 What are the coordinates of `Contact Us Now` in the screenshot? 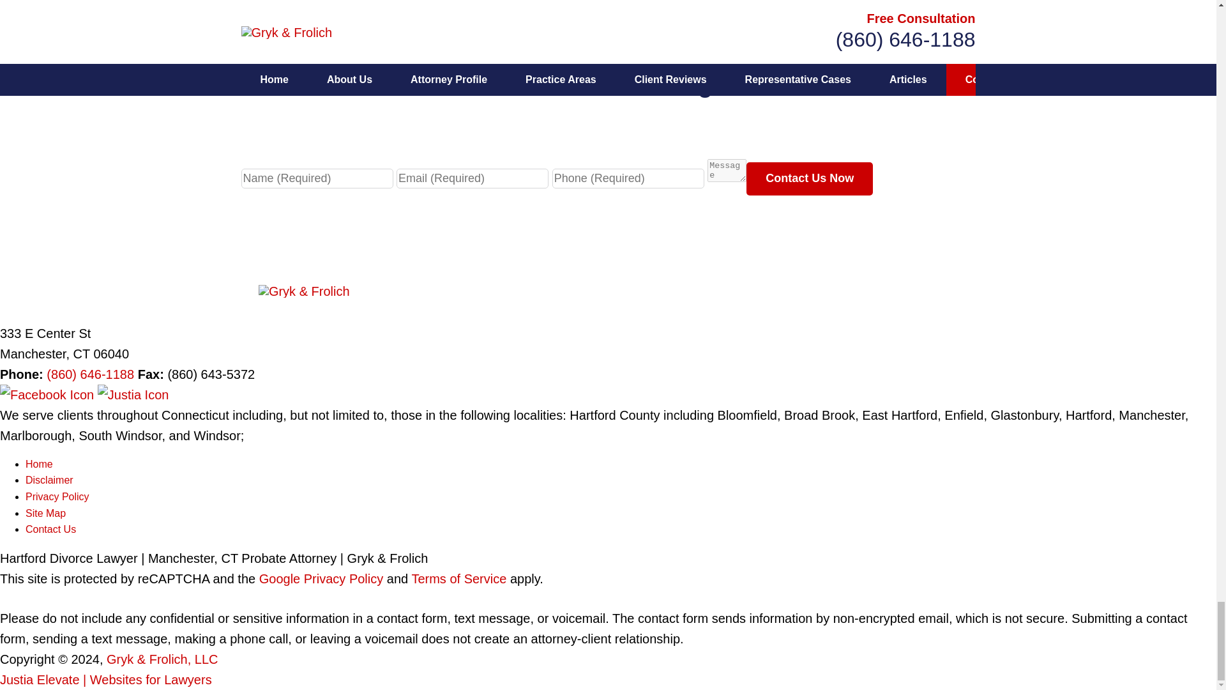 It's located at (810, 178).